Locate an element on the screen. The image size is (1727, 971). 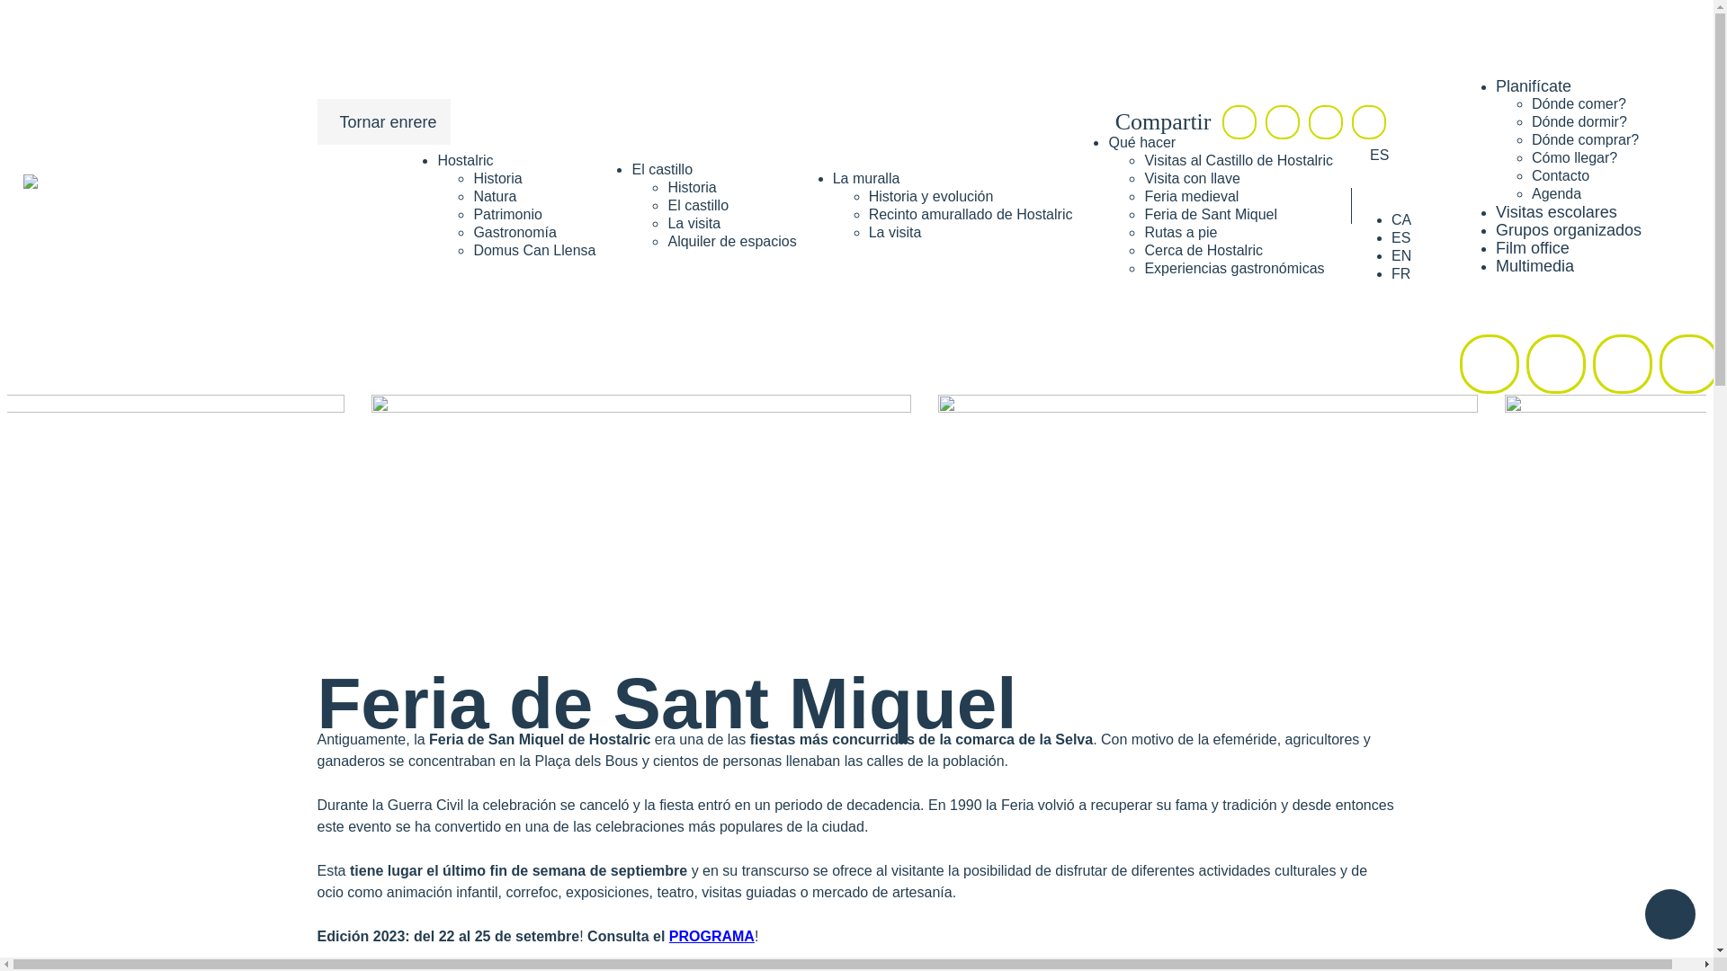
Feria de Sant Miquel is located at coordinates (1211, 214).